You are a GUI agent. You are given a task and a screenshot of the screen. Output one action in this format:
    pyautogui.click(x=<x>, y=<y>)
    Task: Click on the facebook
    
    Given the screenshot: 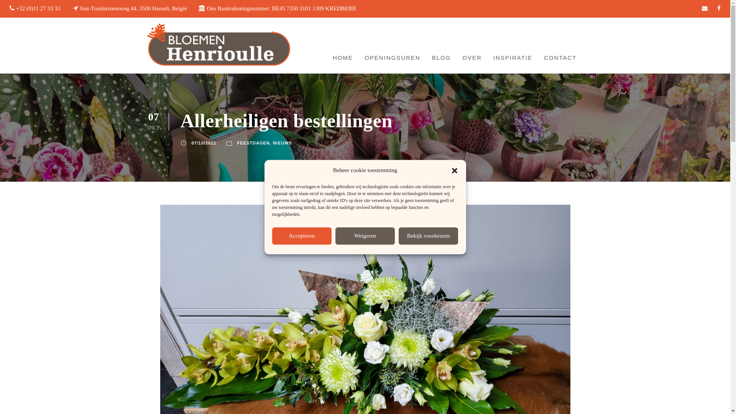 What is the action you would take?
    pyautogui.click(x=719, y=8)
    